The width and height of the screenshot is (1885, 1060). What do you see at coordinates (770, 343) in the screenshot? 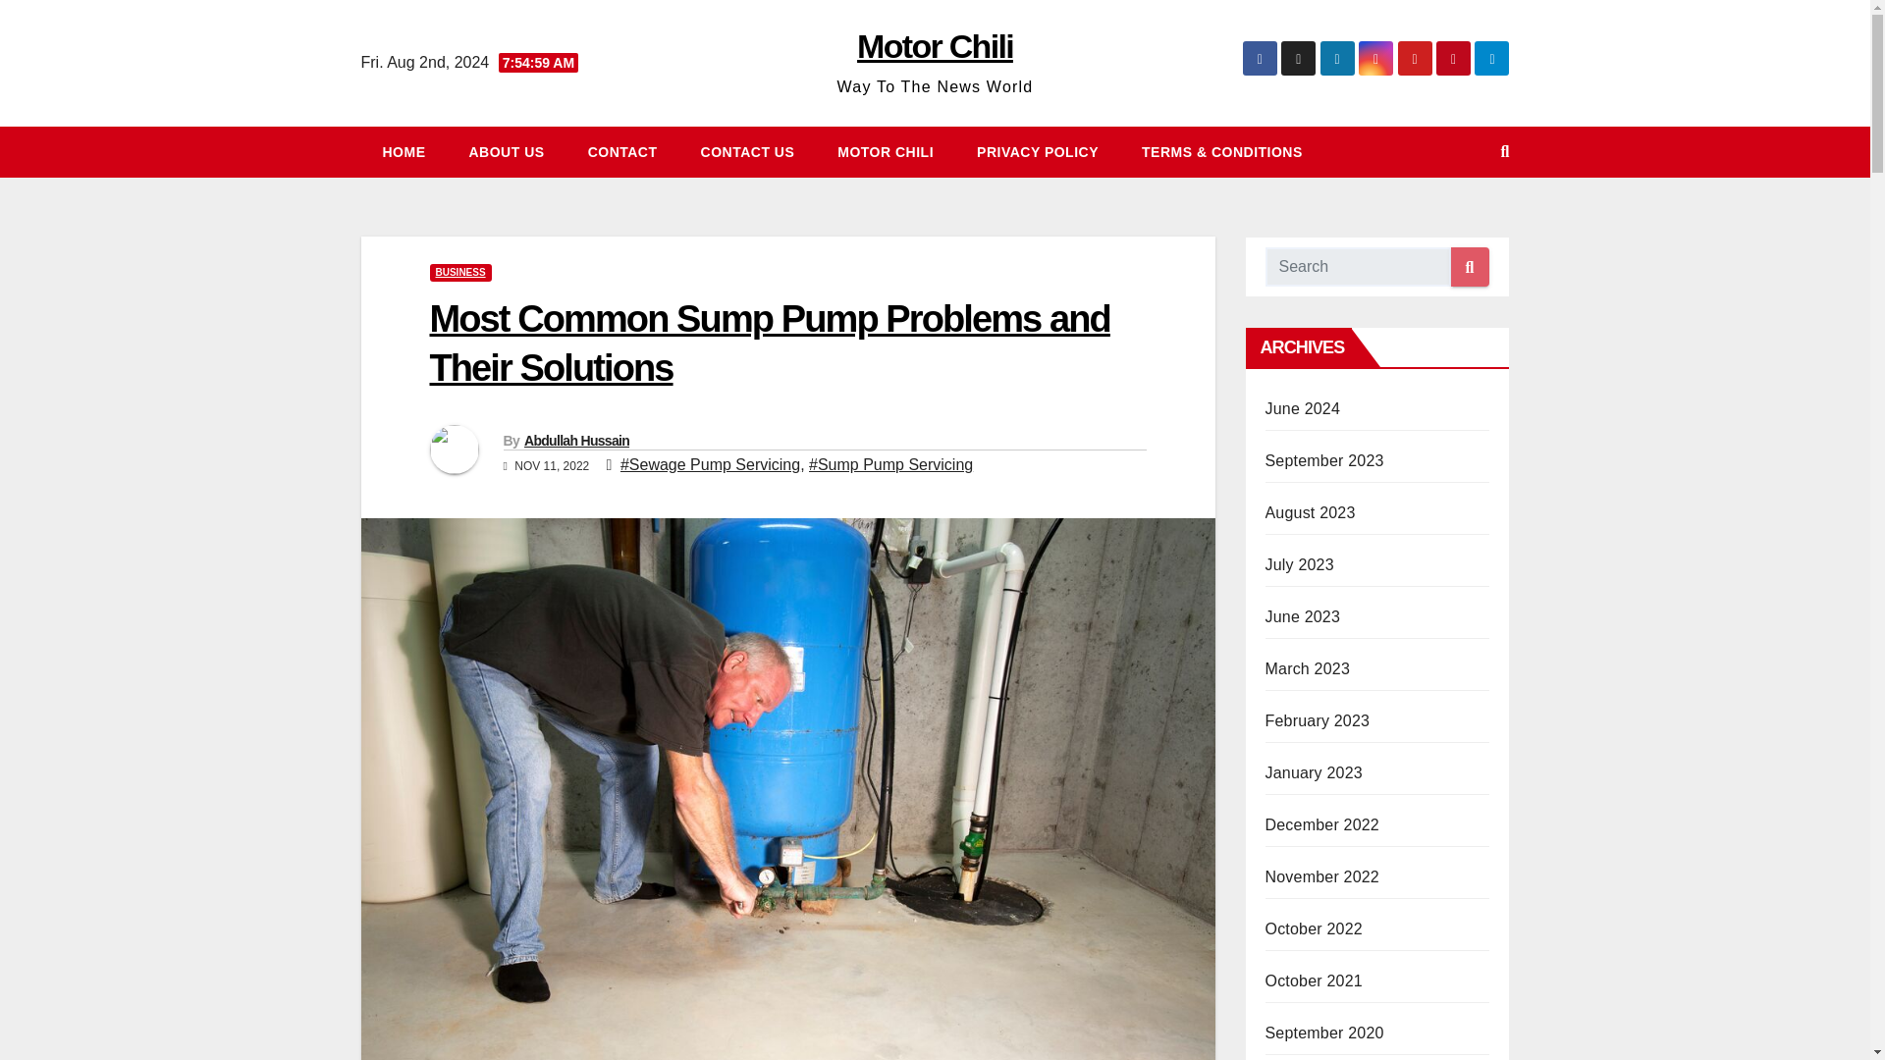
I see `Most Common Sump Pump Problems and Their Solutions` at bounding box center [770, 343].